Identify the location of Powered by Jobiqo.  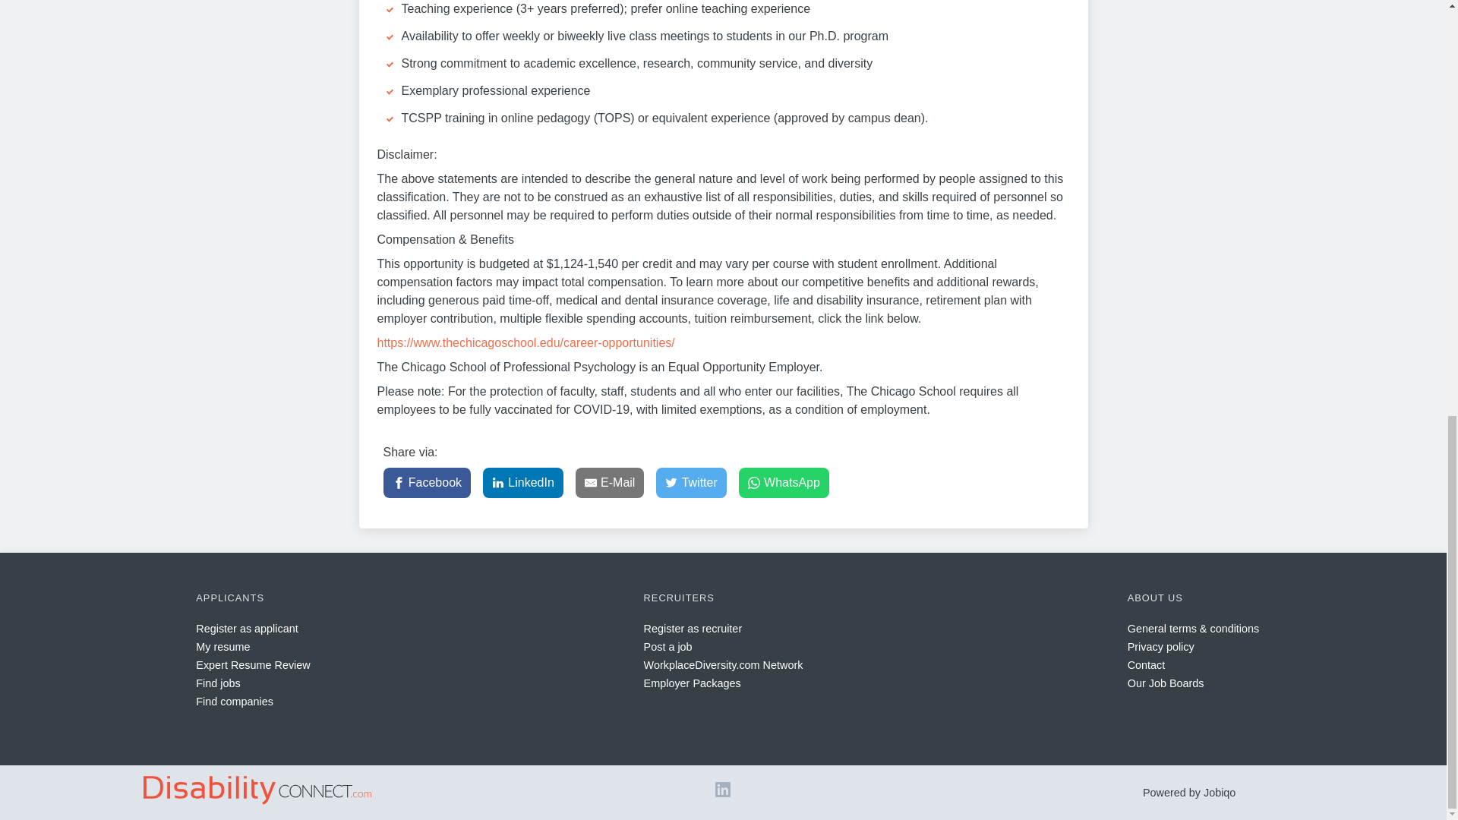
(1189, 792).